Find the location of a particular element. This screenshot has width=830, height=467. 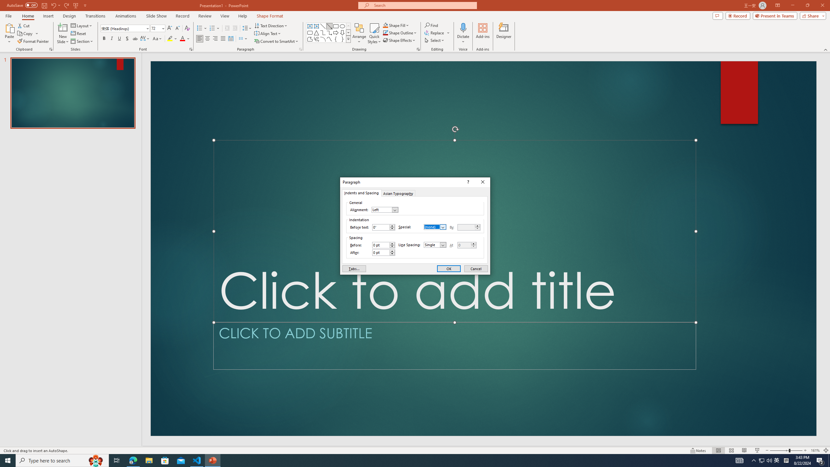

Decrease Font Size is located at coordinates (777, 461).